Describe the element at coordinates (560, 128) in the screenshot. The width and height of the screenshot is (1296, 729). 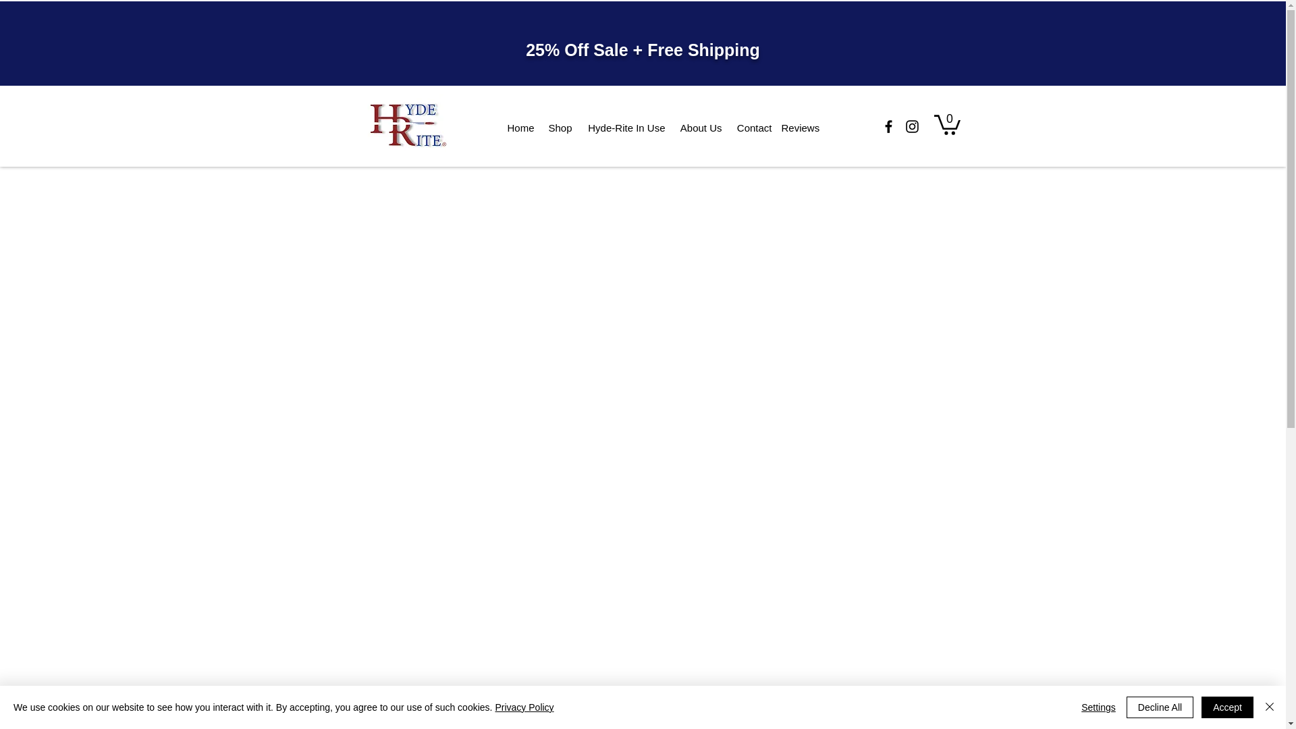
I see `Shop` at that location.